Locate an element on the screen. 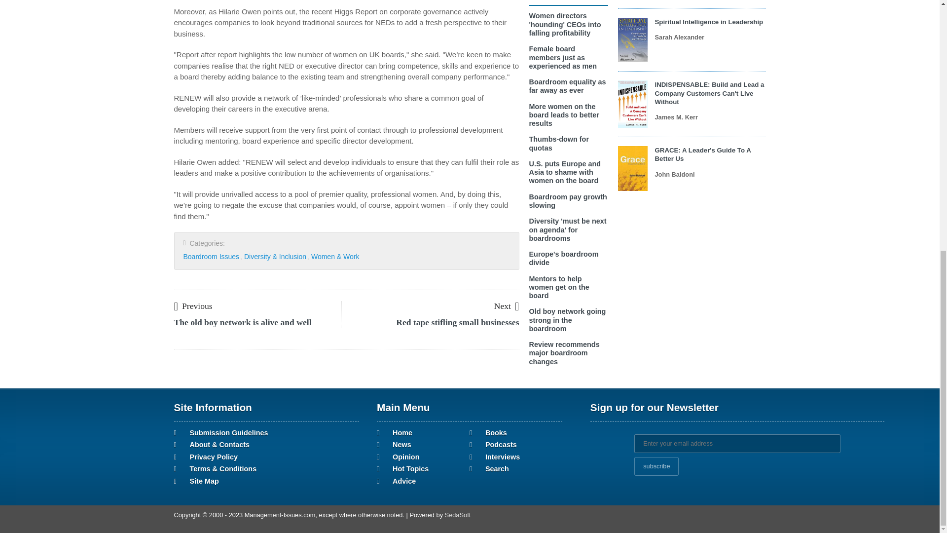 The width and height of the screenshot is (947, 533). Red tape stifling small businesses is located at coordinates (457, 322).